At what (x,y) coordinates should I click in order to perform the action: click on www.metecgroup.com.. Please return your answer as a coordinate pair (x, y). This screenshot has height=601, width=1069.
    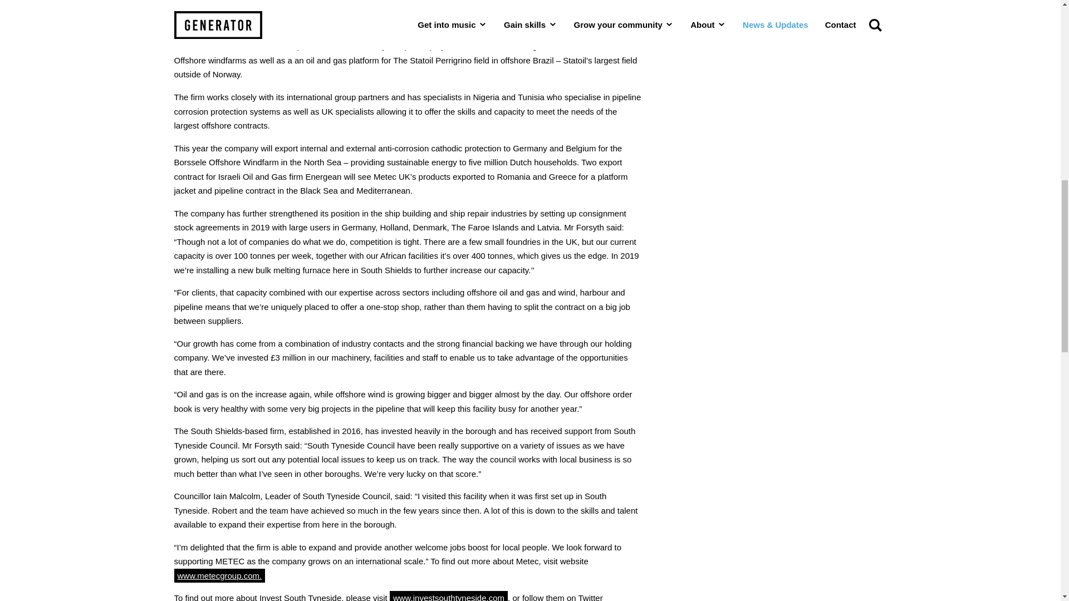
    Looking at the image, I should click on (219, 575).